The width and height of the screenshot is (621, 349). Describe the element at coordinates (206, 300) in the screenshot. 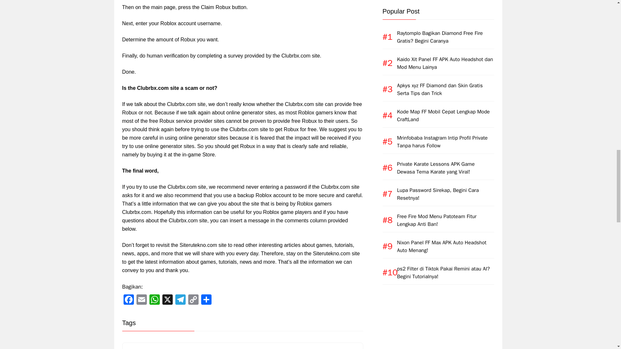

I see `Share` at that location.